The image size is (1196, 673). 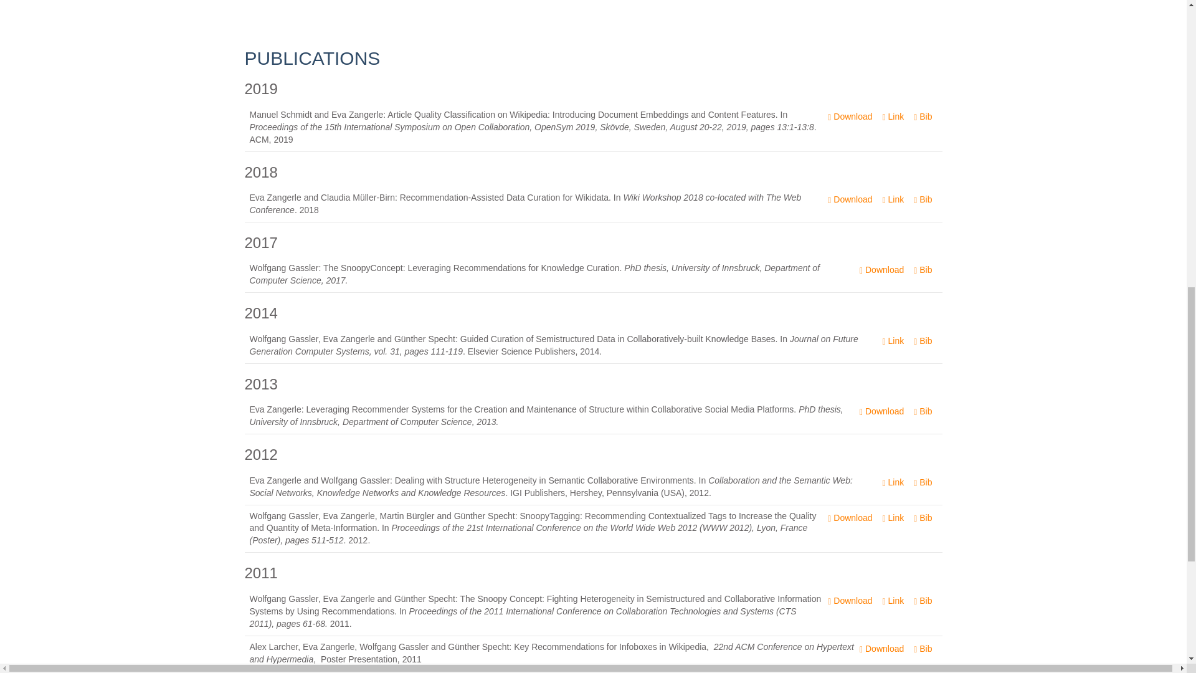 I want to click on Link, so click(x=893, y=199).